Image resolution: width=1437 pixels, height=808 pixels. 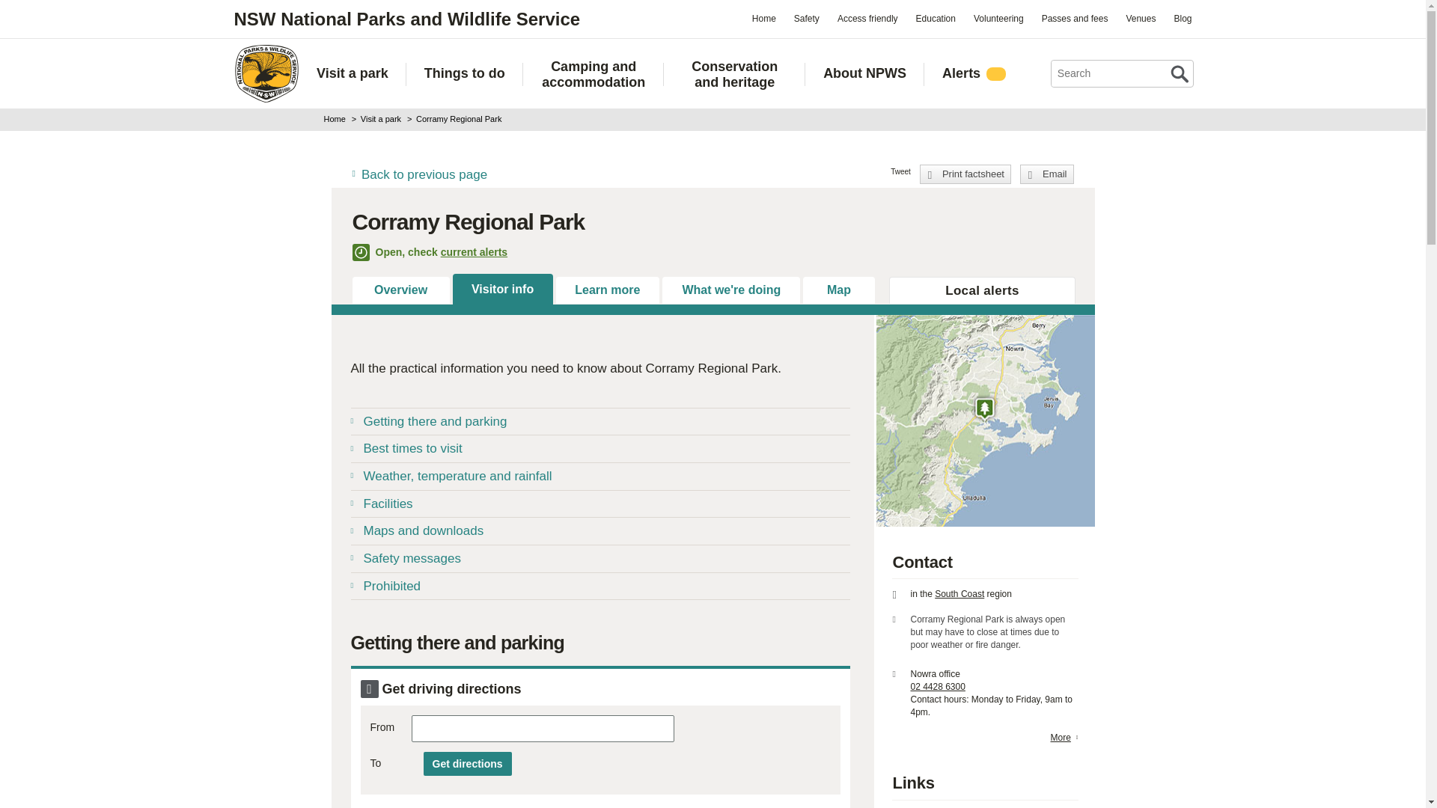 I want to click on Venues, so click(x=1140, y=18).